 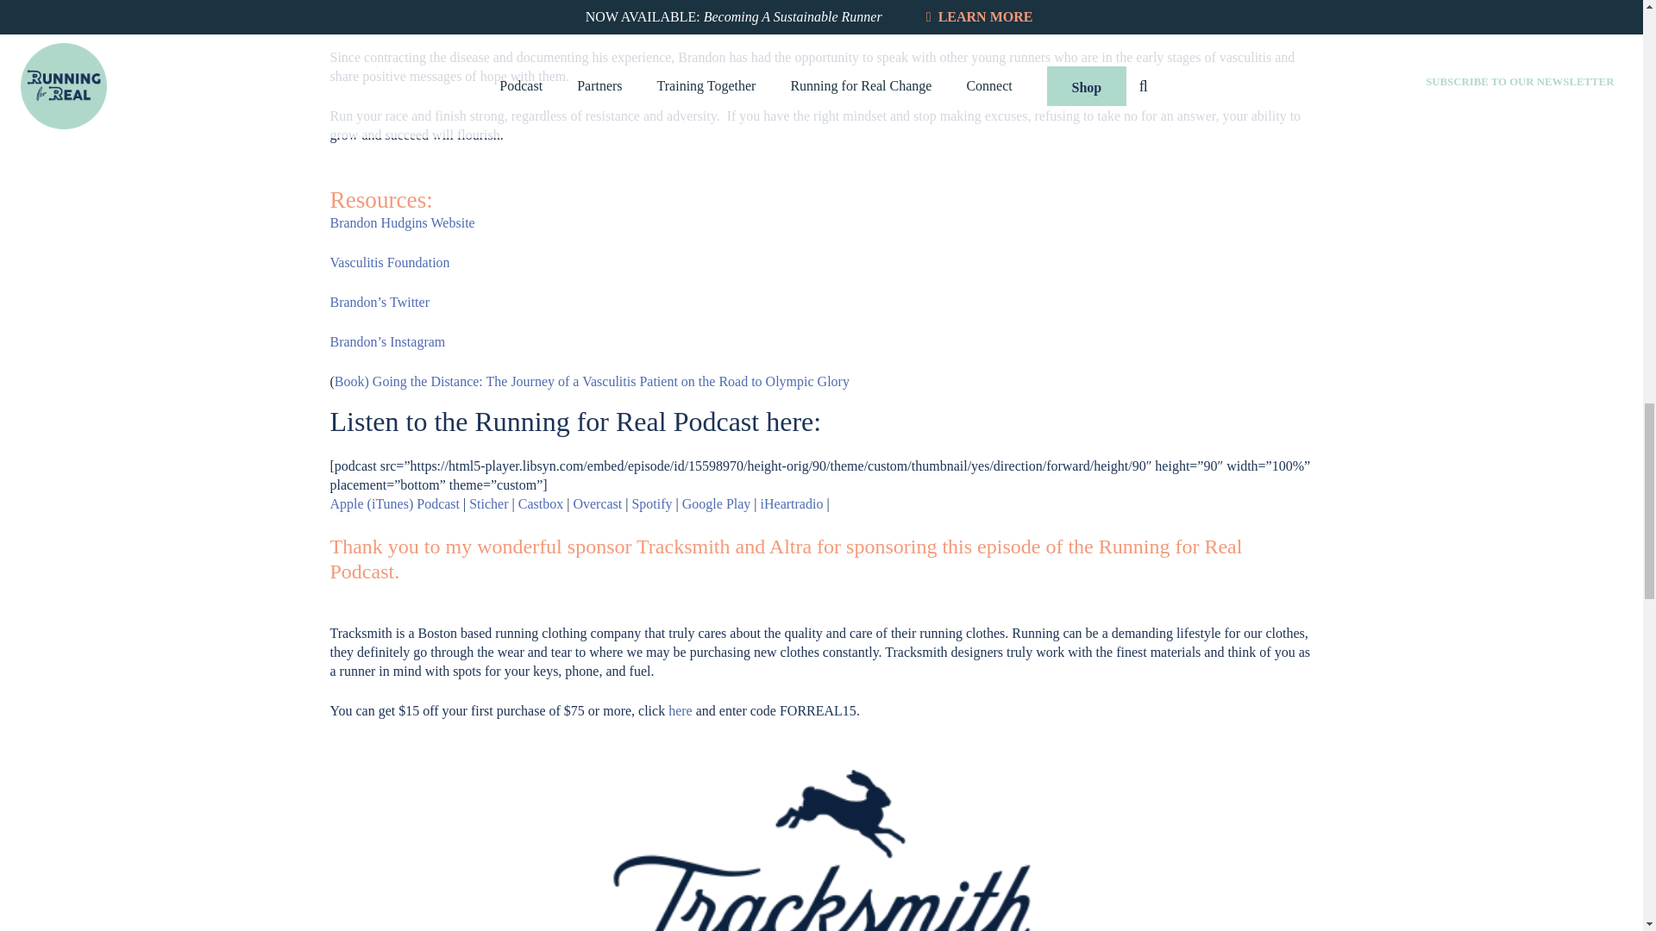 I want to click on Castbox, so click(x=540, y=503).